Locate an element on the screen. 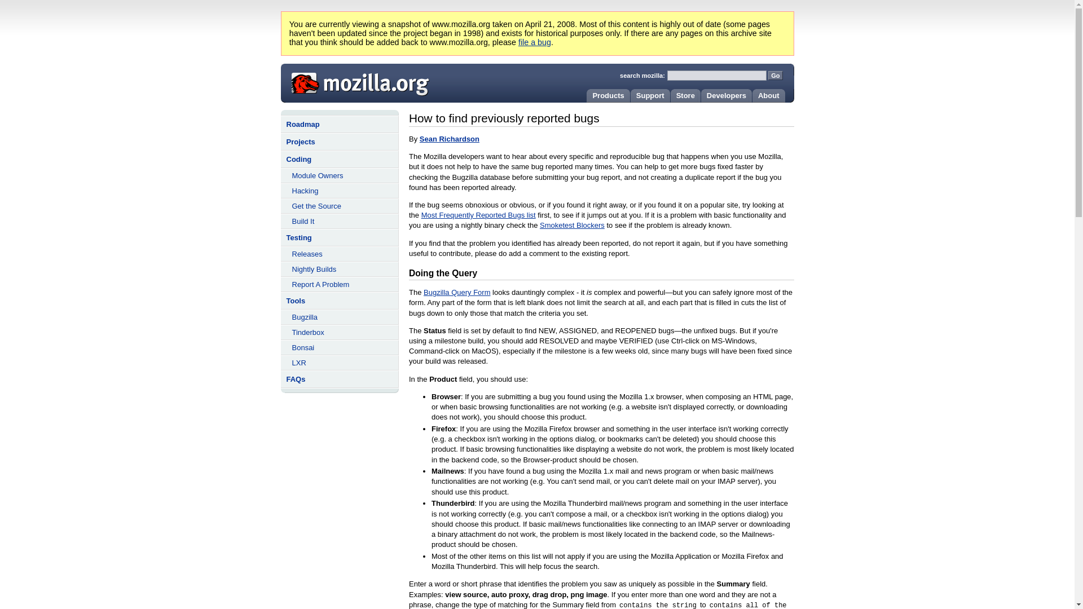 Image resolution: width=1083 pixels, height=609 pixels. Installation, trouble-shooting, and the knowledge base is located at coordinates (649, 95).